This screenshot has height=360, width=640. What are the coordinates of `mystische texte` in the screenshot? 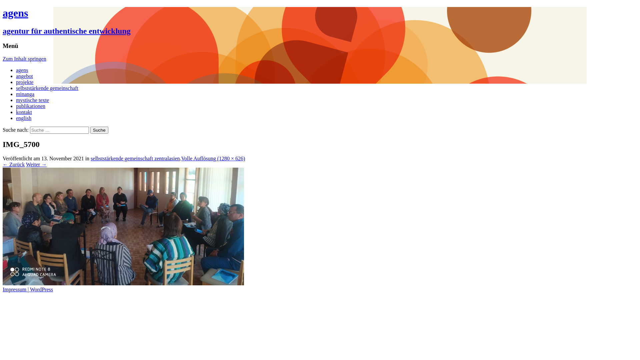 It's located at (33, 100).